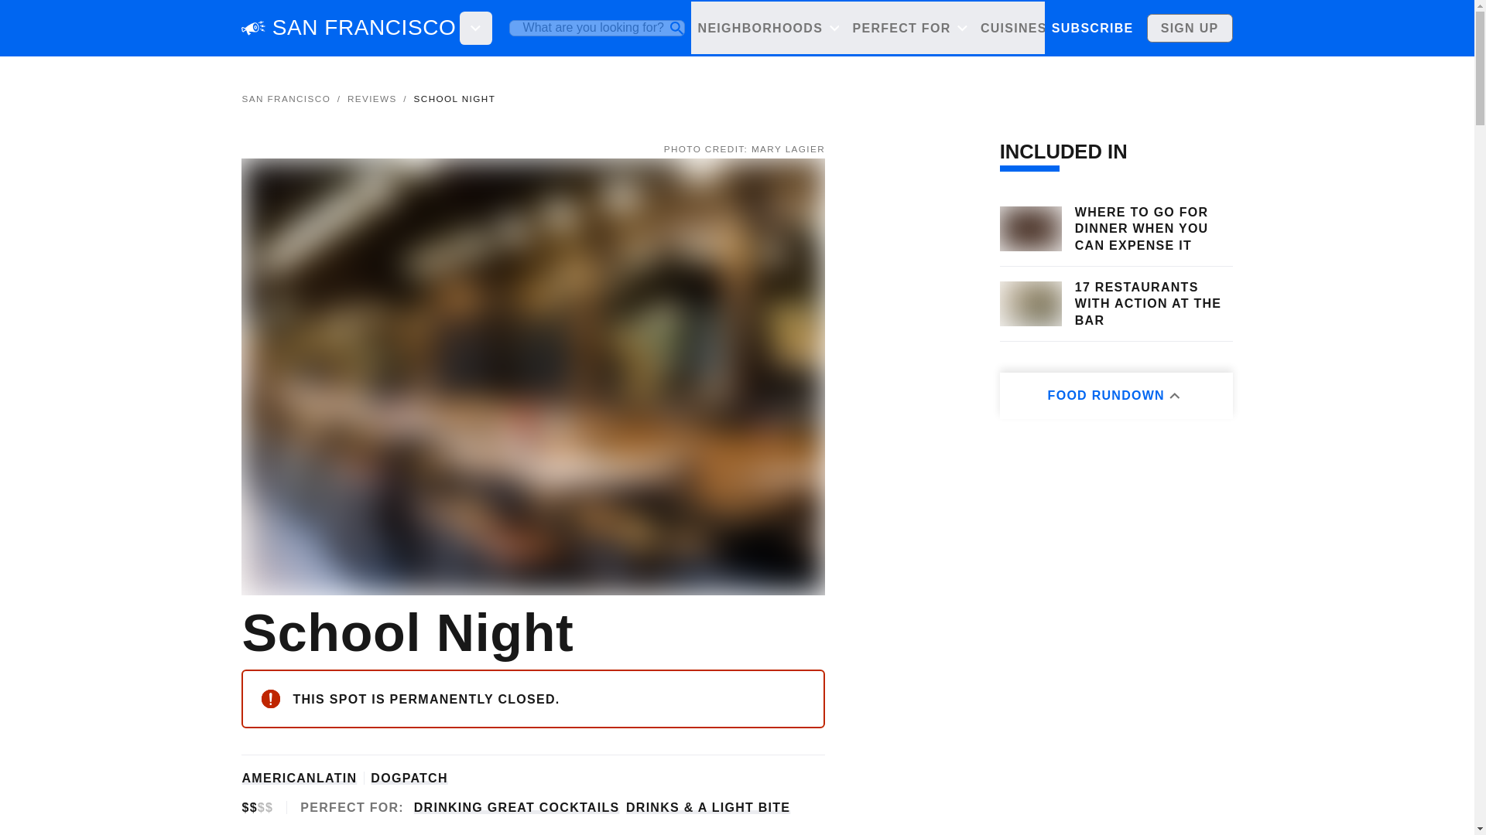 The height and width of the screenshot is (835, 1486). I want to click on REVIEWS, so click(1175, 28).